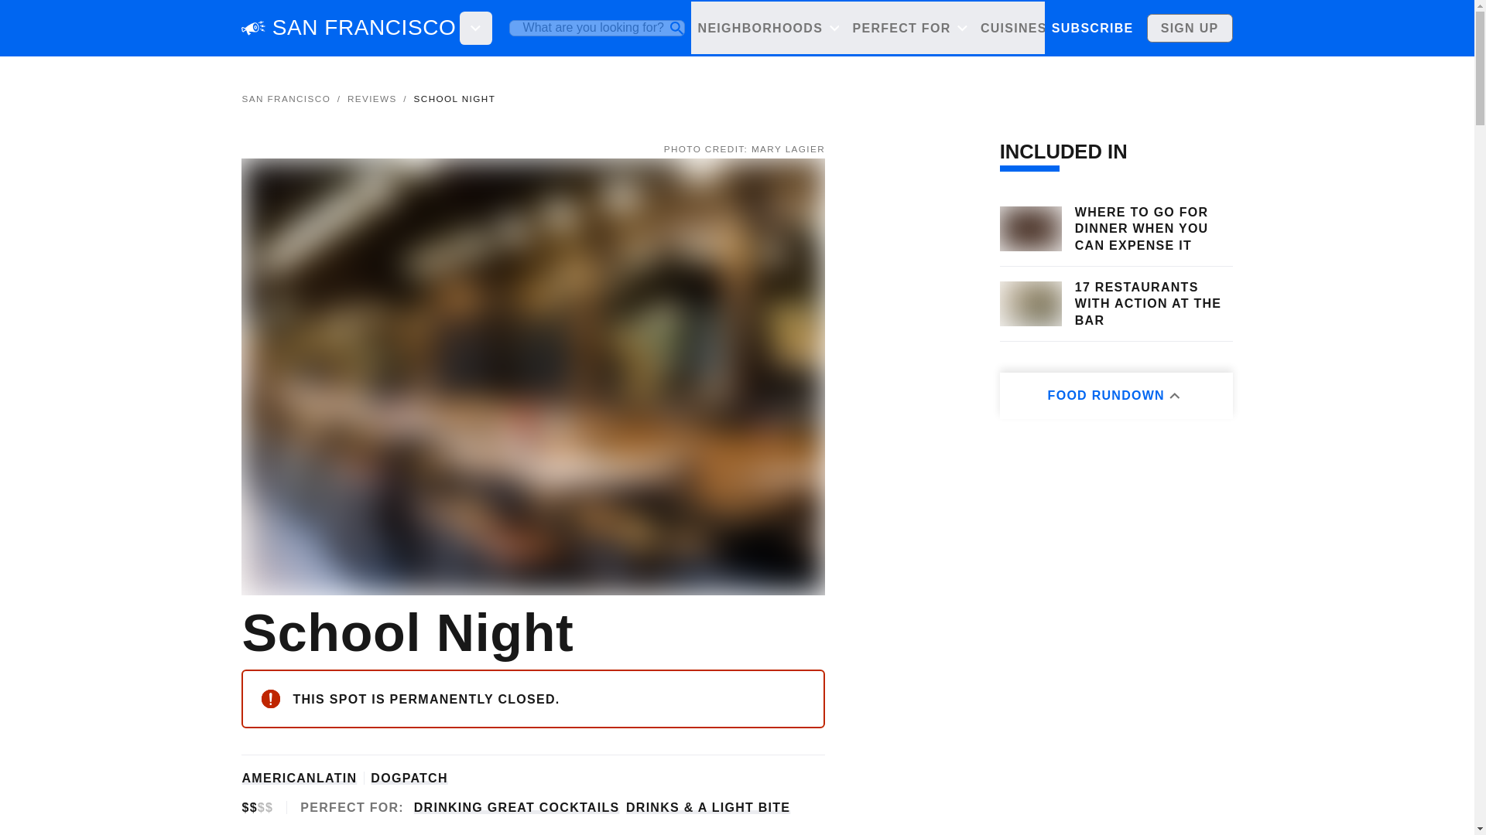 The height and width of the screenshot is (835, 1486). I want to click on REVIEWS, so click(1175, 28).